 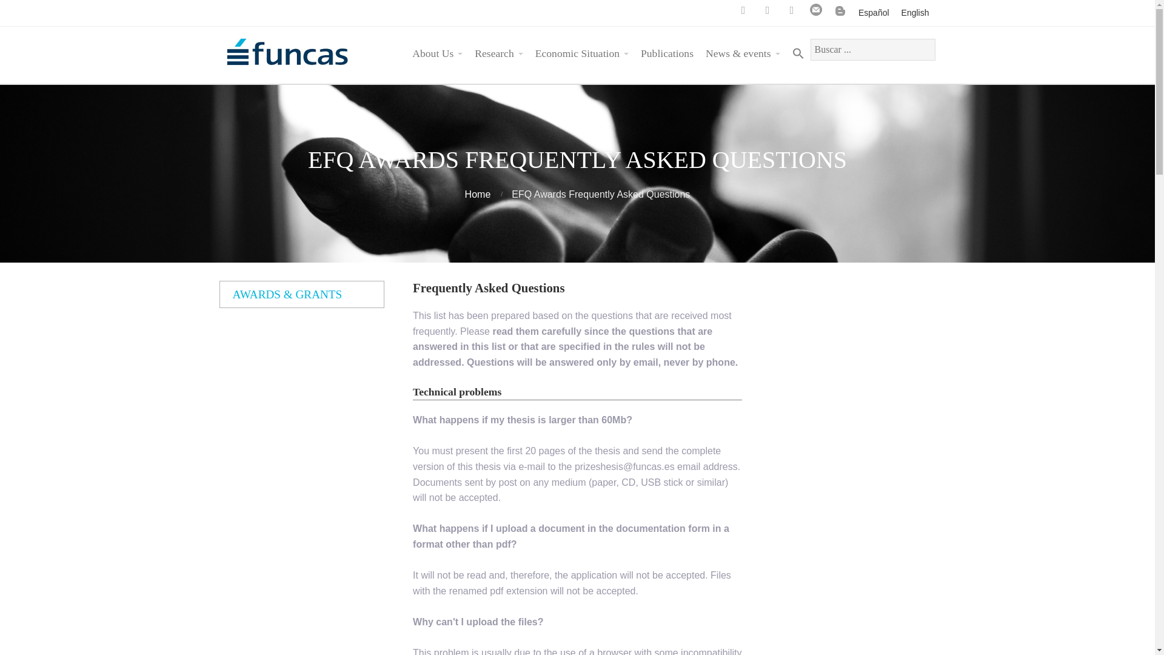 I want to click on About Us, so click(x=438, y=53).